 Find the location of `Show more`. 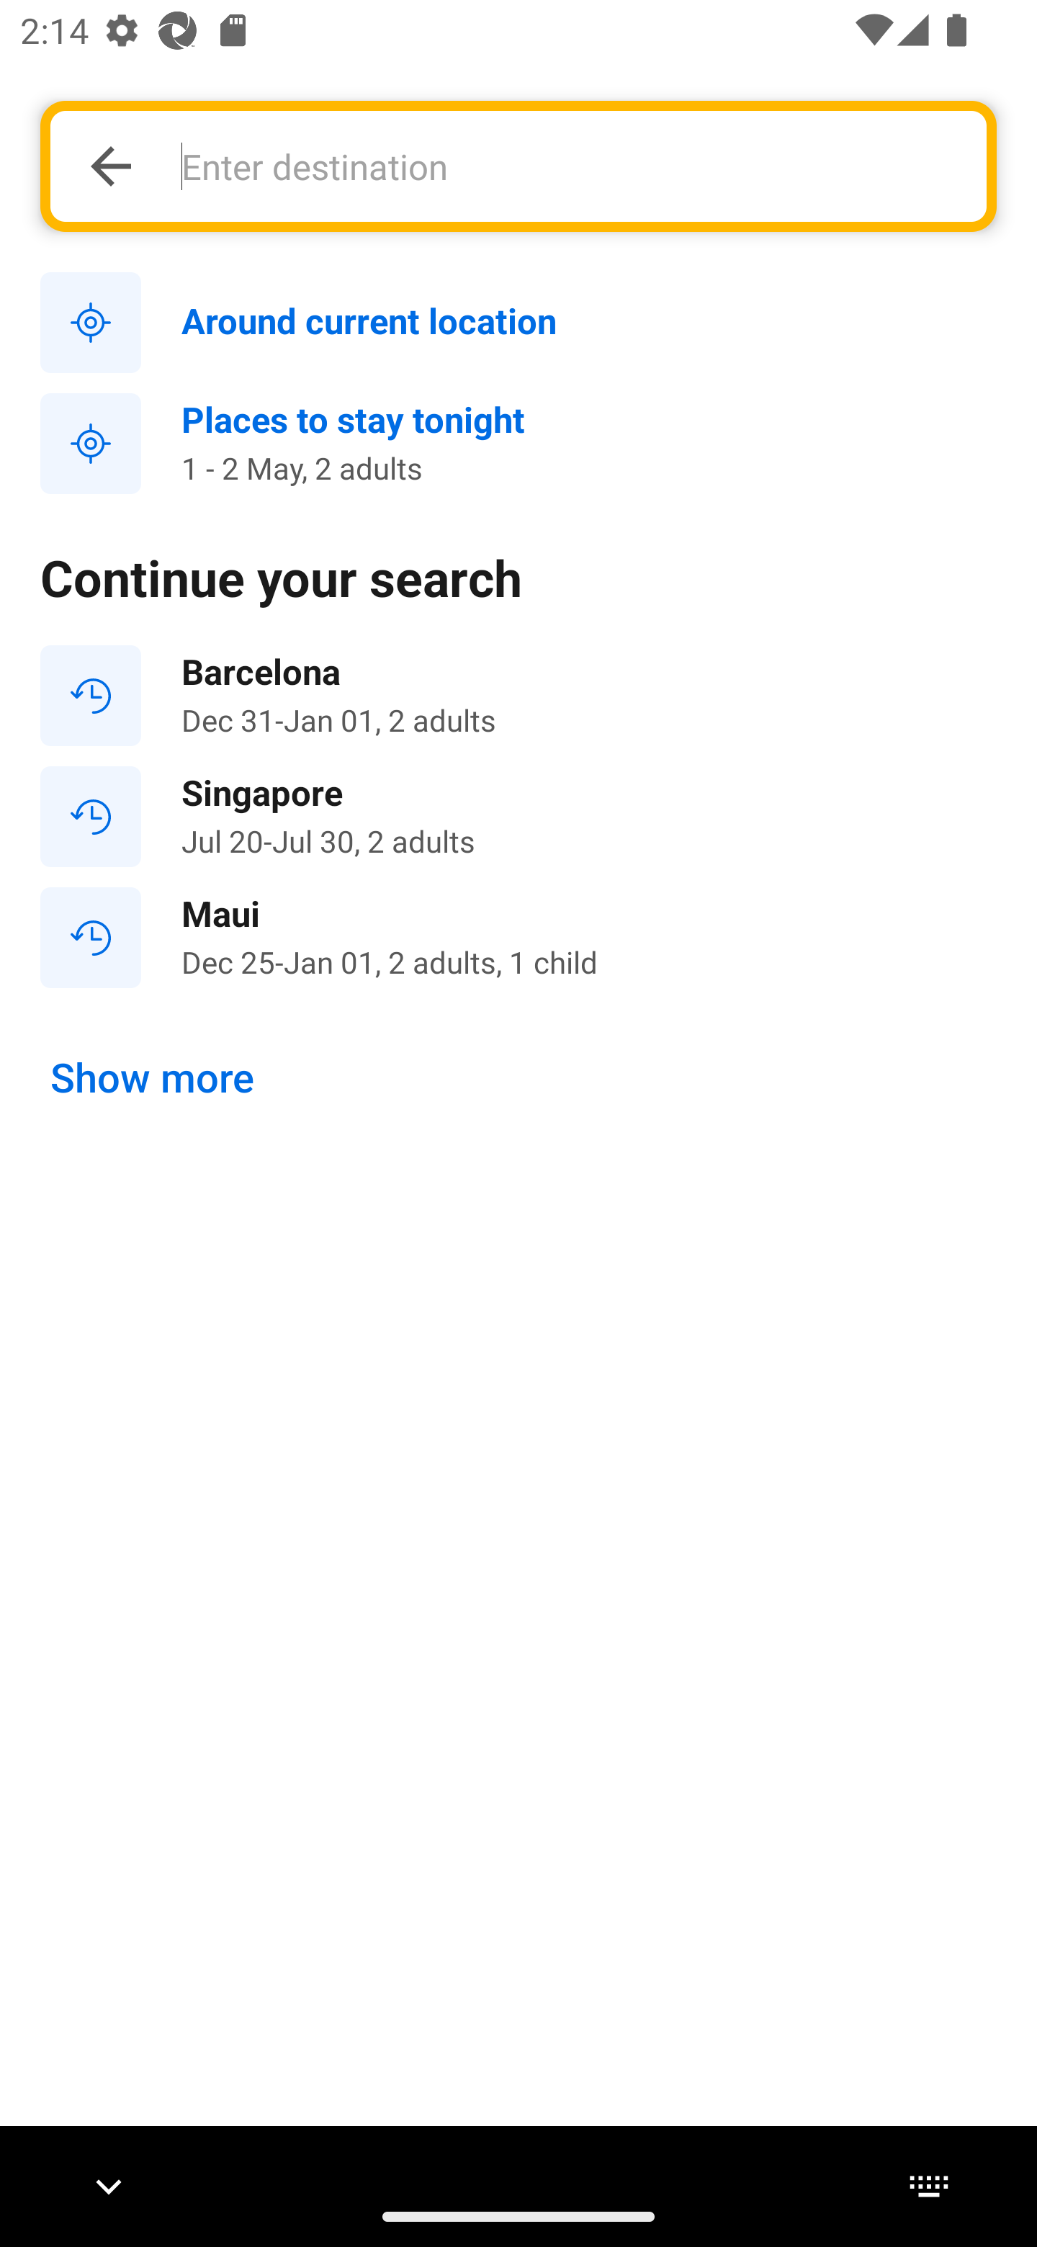

Show more is located at coordinates (153, 1078).